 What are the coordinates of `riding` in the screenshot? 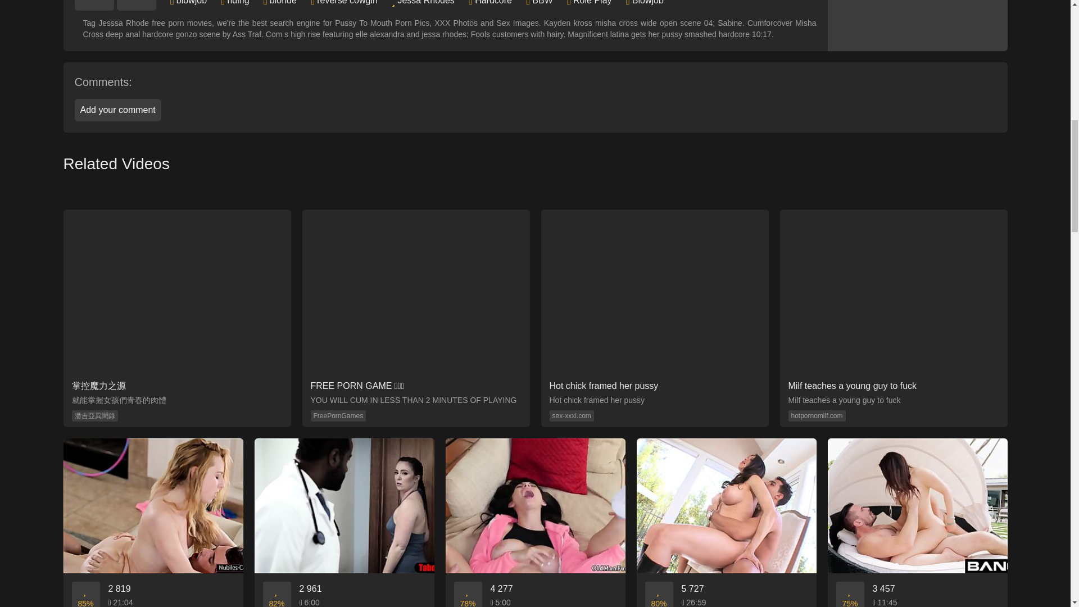 It's located at (238, 2).